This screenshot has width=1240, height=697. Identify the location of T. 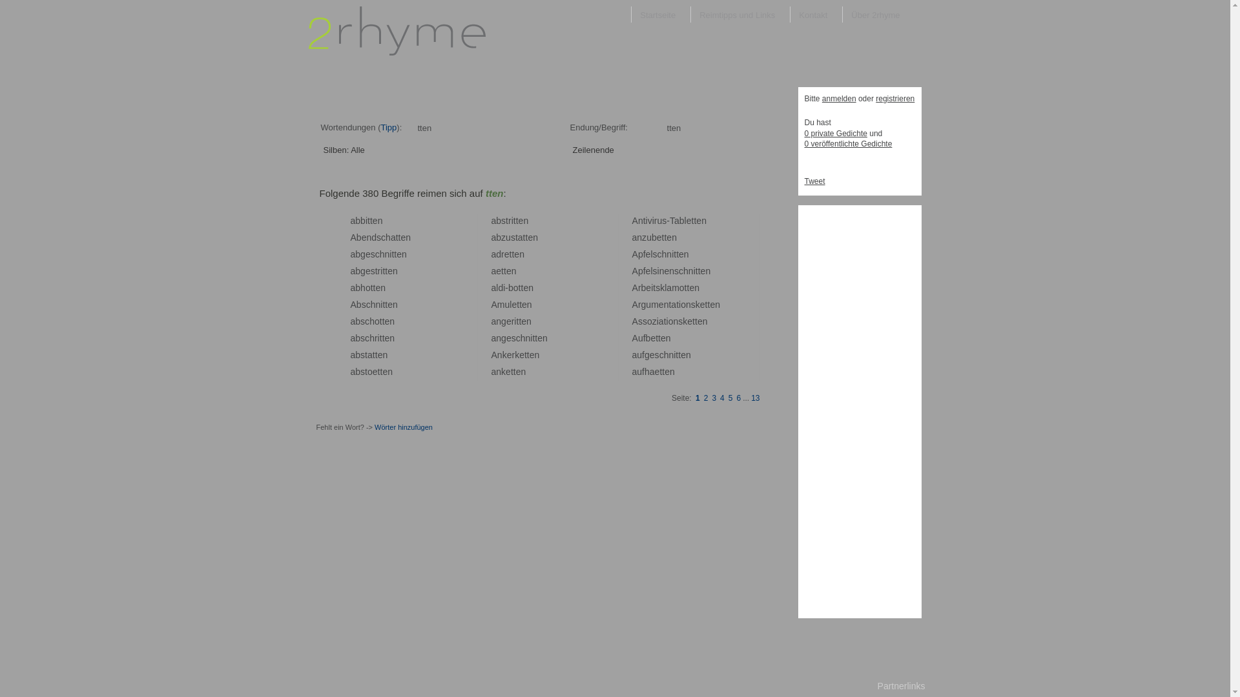
(672, 221).